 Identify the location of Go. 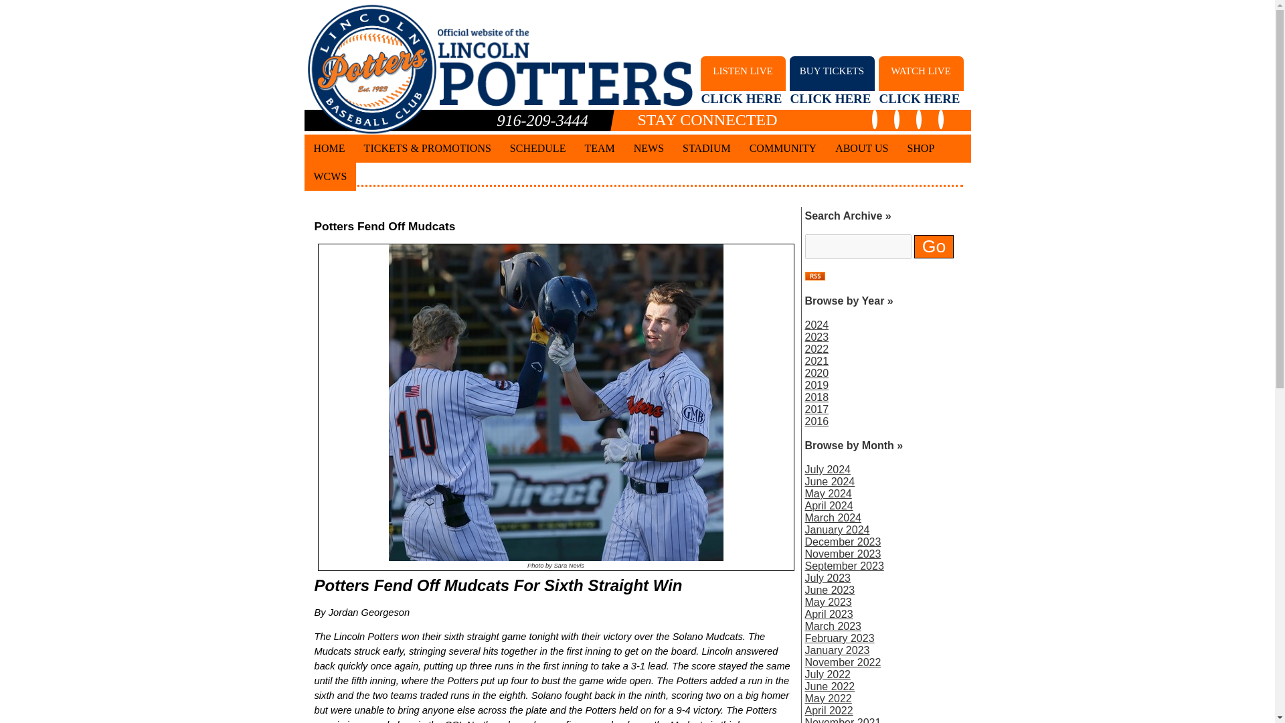
(598, 149).